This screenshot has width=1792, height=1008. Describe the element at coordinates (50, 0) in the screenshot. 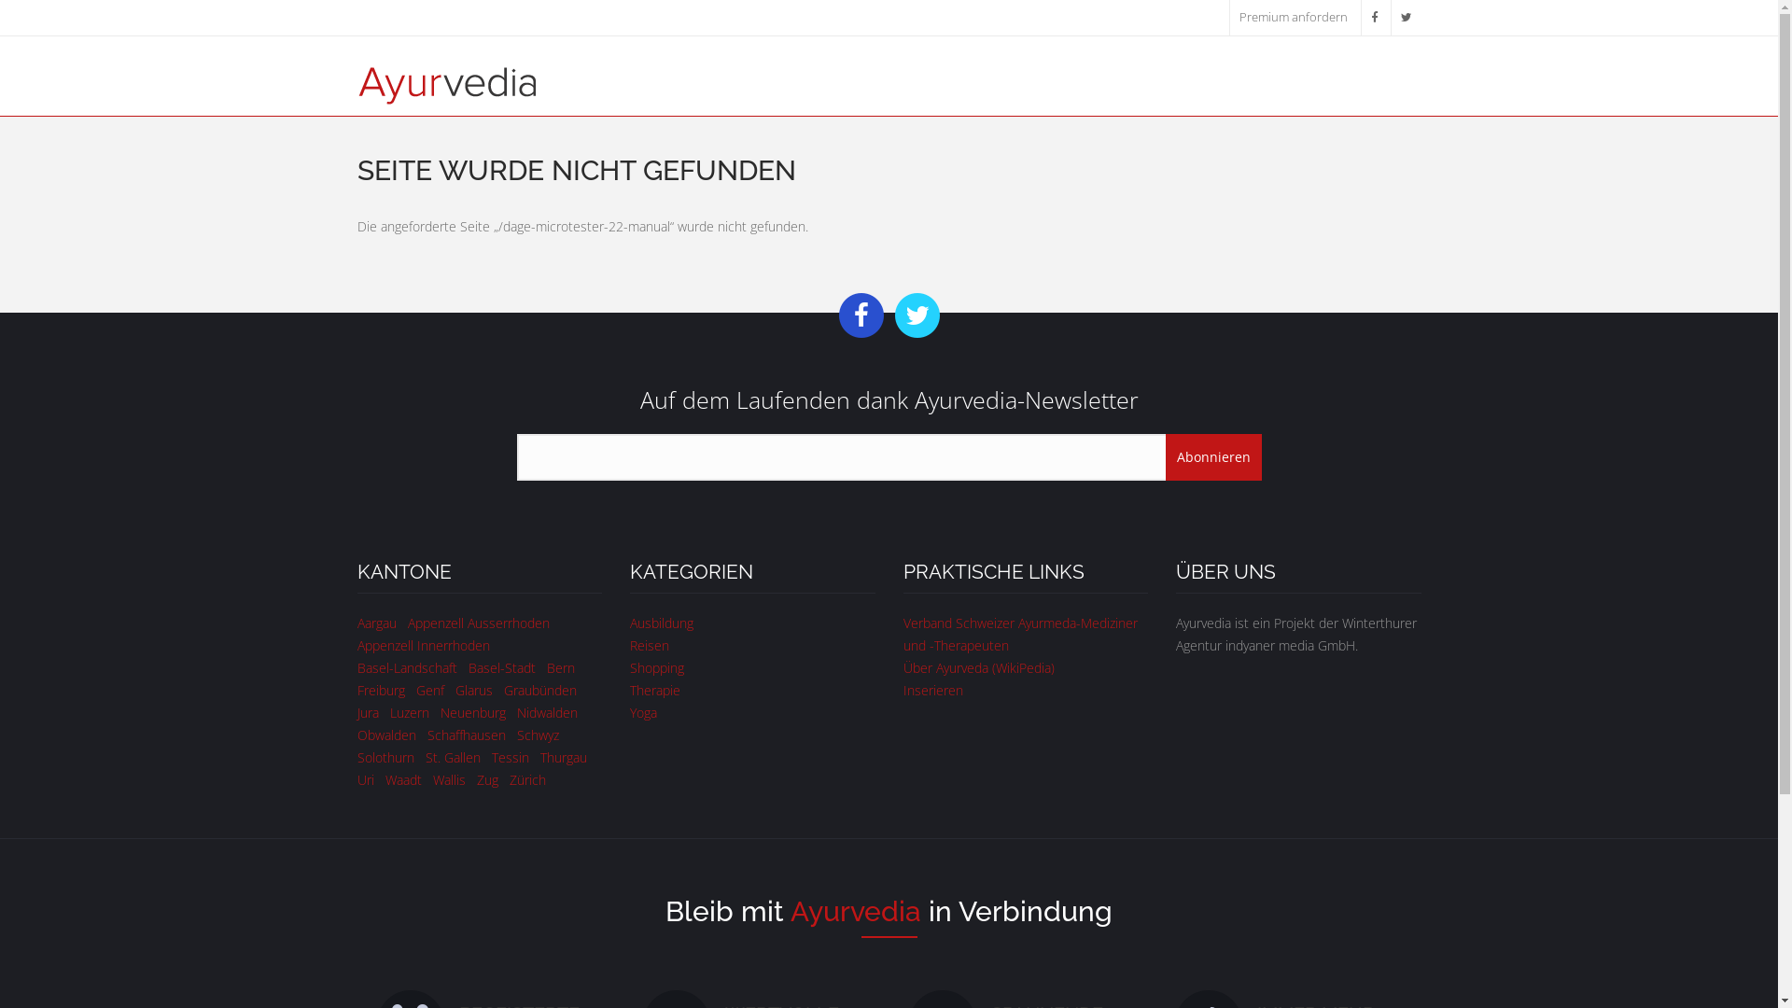

I see `Direkt zum Inhalt` at that location.